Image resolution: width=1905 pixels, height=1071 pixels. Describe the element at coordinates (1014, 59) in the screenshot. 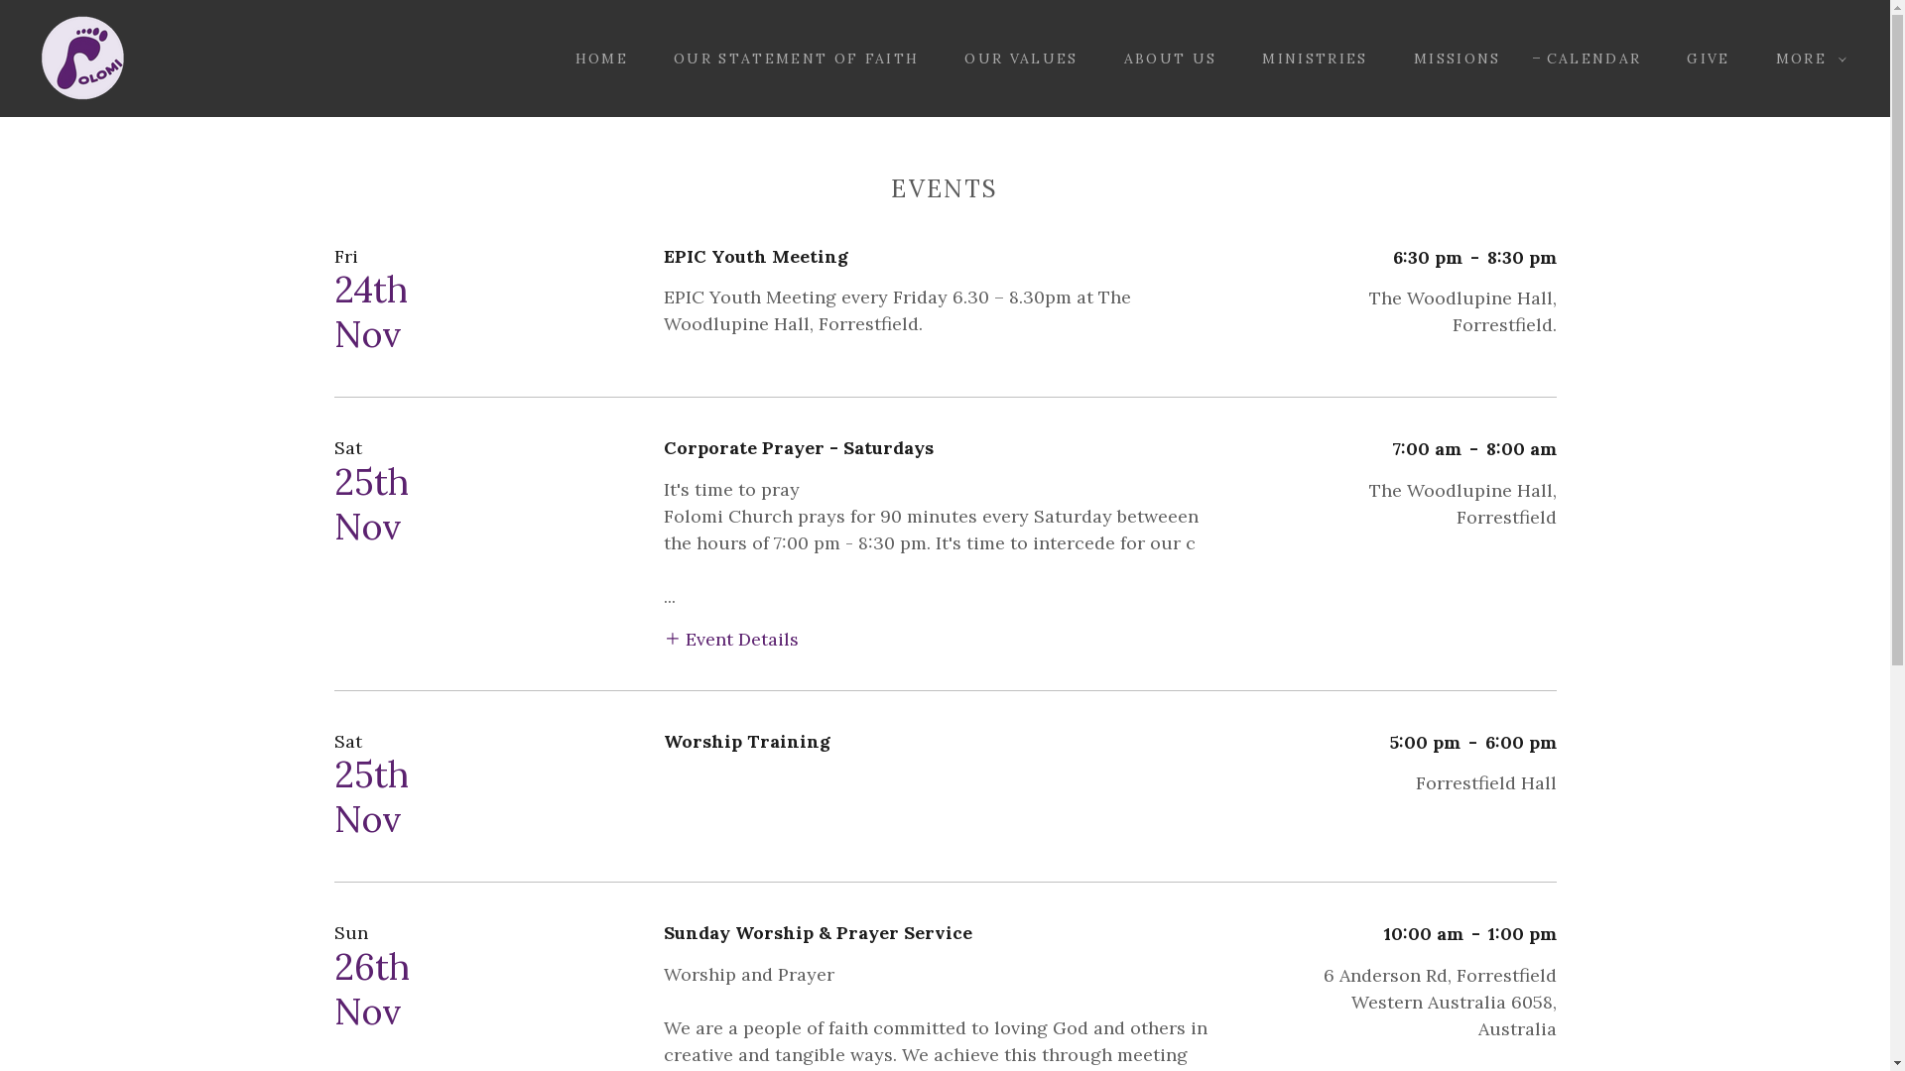

I see `OUR VALUES` at that location.